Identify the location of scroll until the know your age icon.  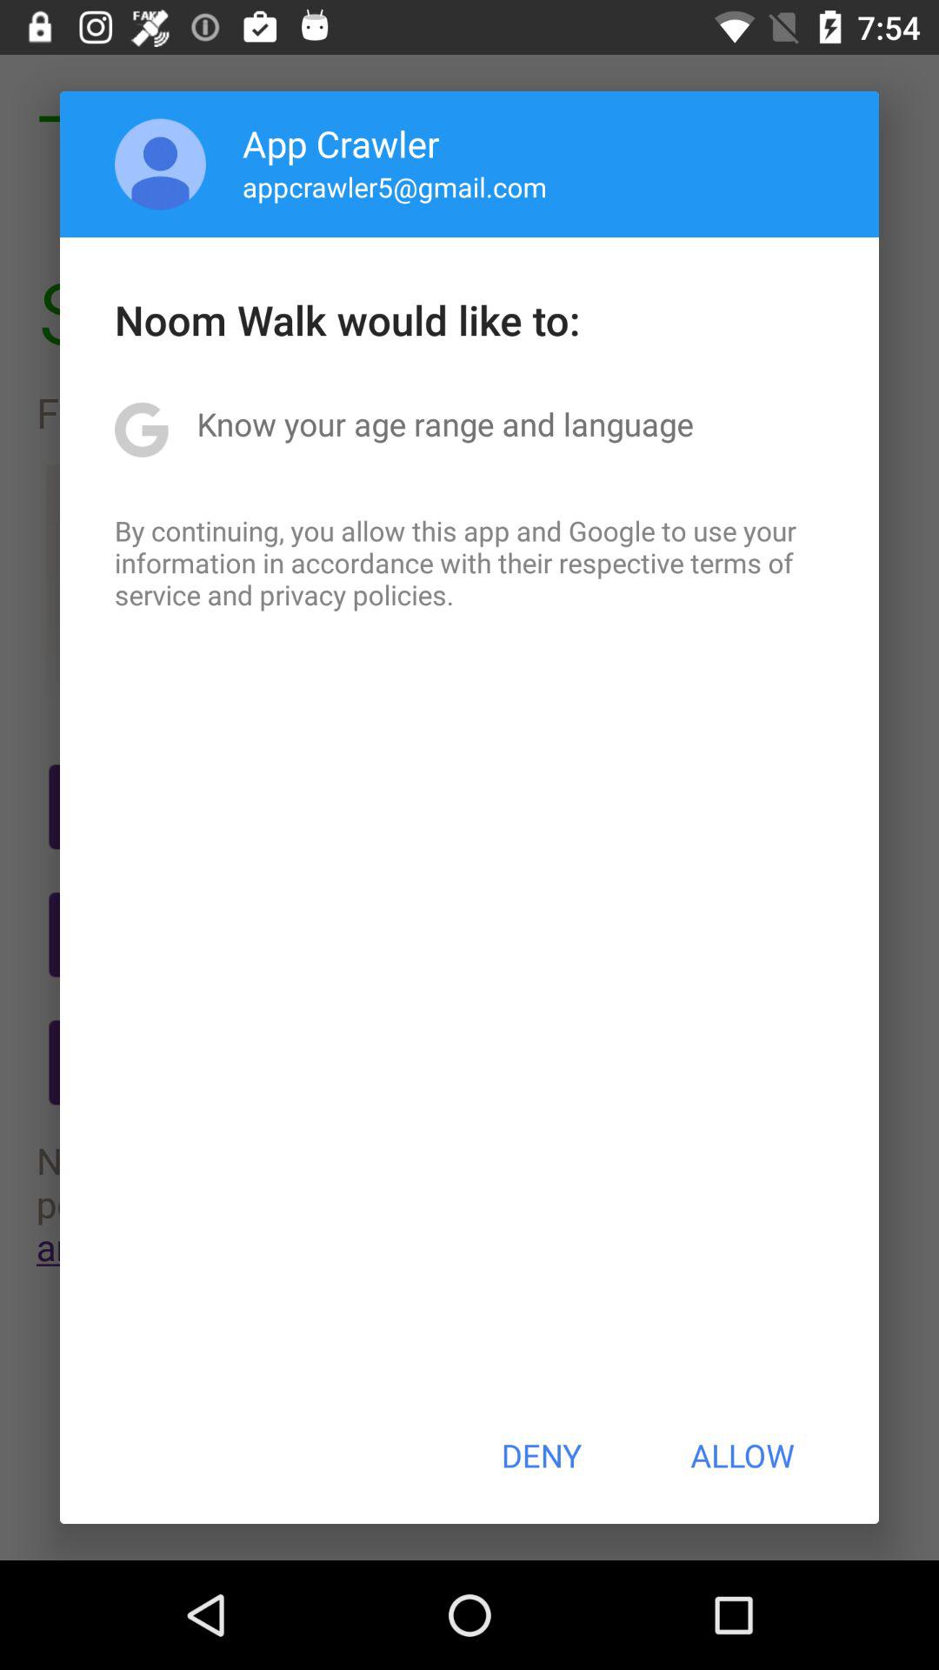
(445, 424).